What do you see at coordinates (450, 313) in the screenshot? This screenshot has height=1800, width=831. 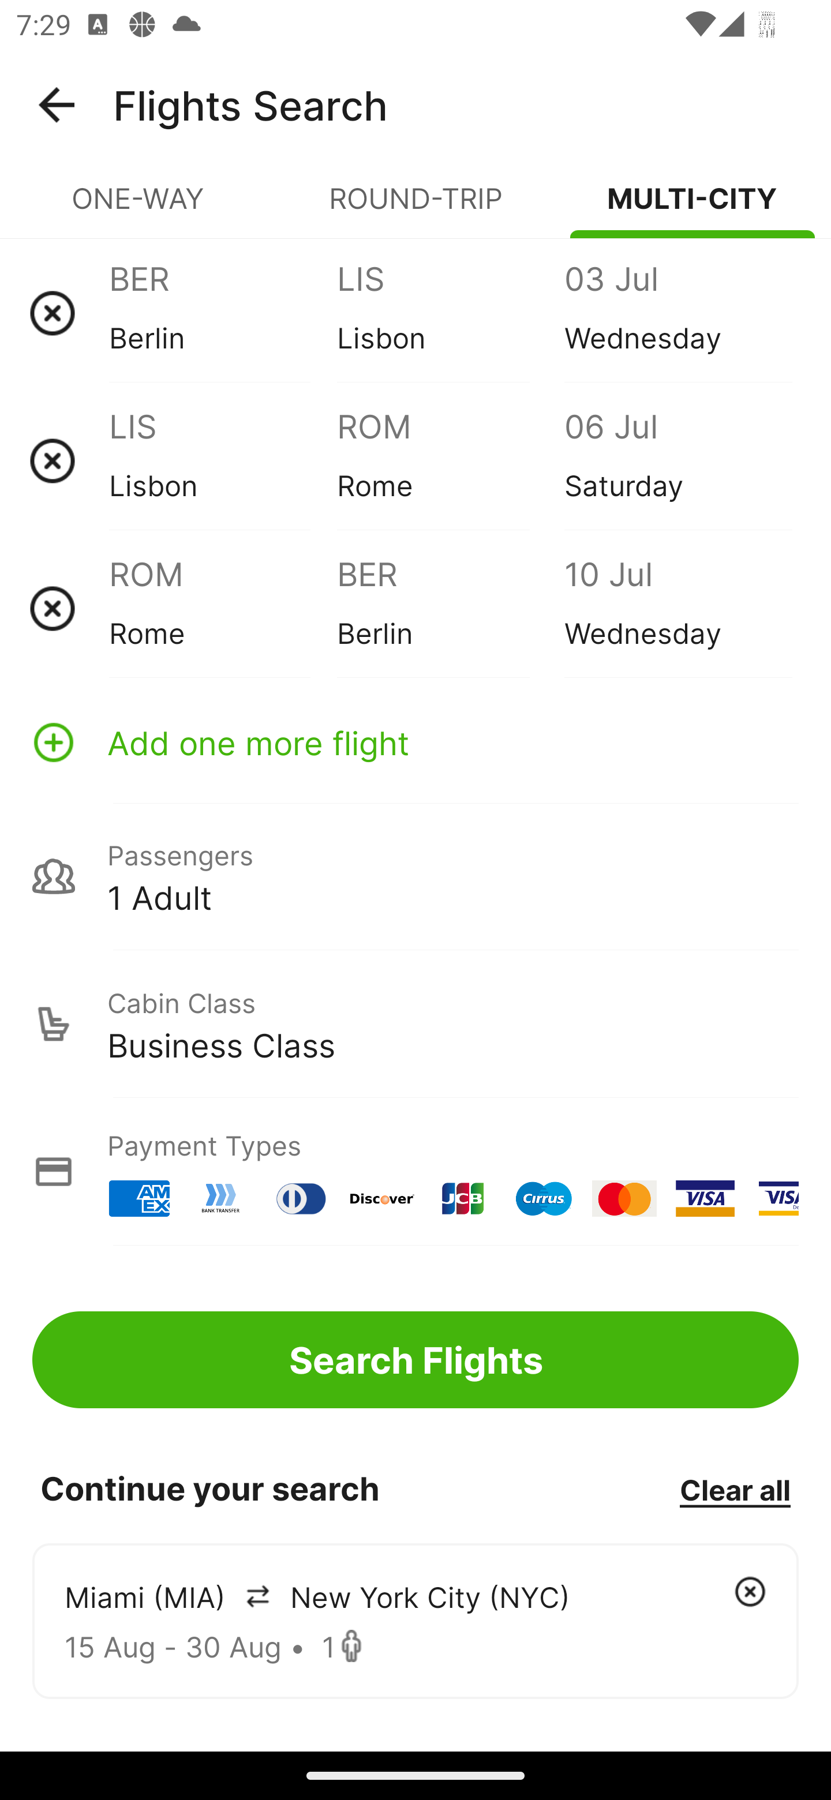 I see `LIS Lisbon` at bounding box center [450, 313].